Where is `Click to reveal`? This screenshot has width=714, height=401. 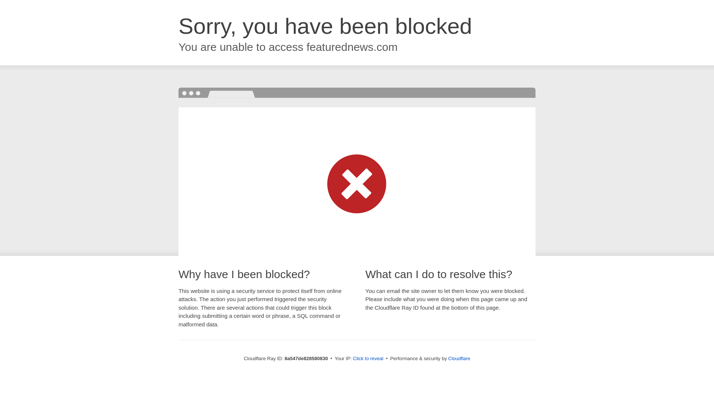 Click to reveal is located at coordinates (368, 359).